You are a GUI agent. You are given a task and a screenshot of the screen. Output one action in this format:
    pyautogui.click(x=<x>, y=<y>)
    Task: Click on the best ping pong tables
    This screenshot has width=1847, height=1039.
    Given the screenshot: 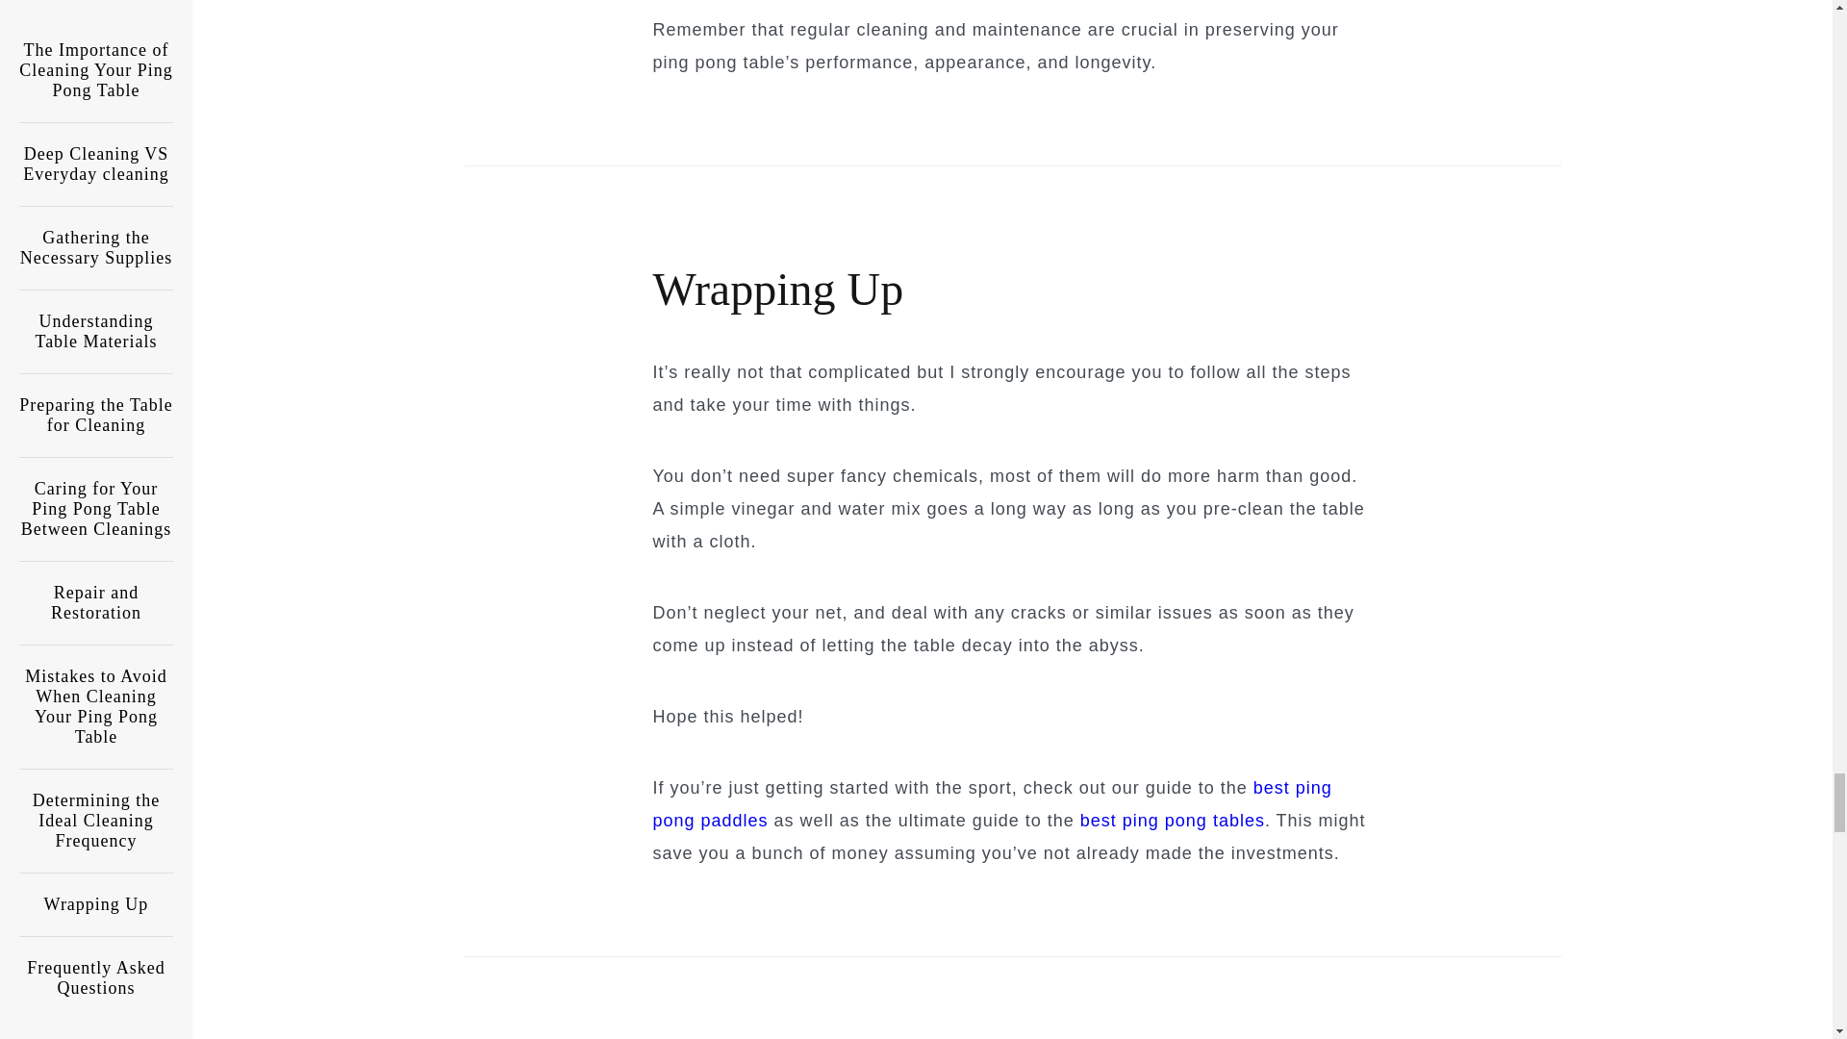 What is the action you would take?
    pyautogui.click(x=1173, y=820)
    